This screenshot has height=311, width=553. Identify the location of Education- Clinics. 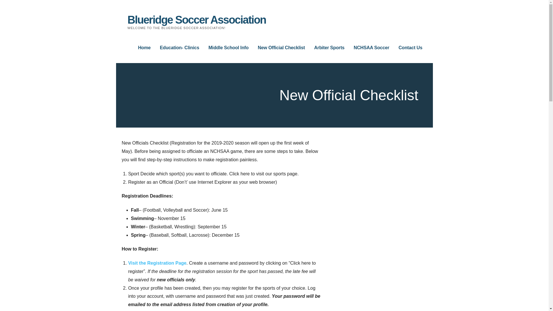
(179, 48).